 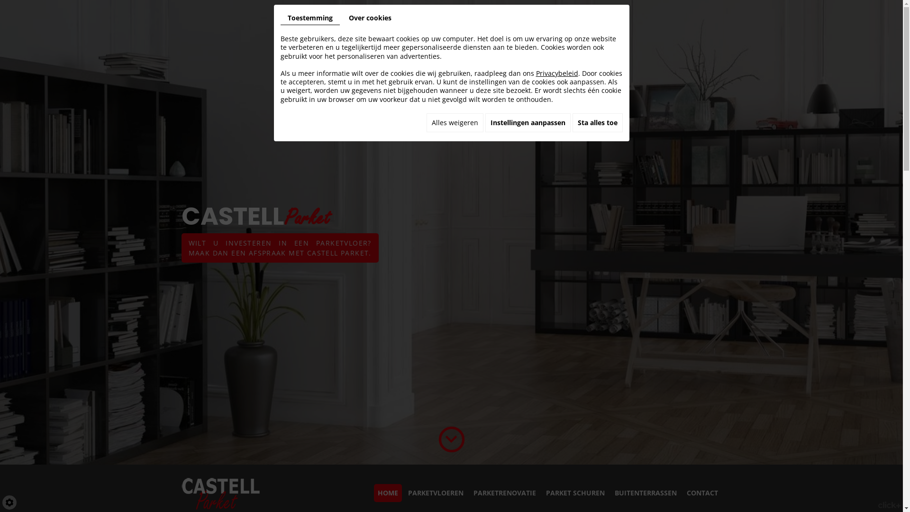 I want to click on PARKETVLOEREN, so click(x=435, y=493).